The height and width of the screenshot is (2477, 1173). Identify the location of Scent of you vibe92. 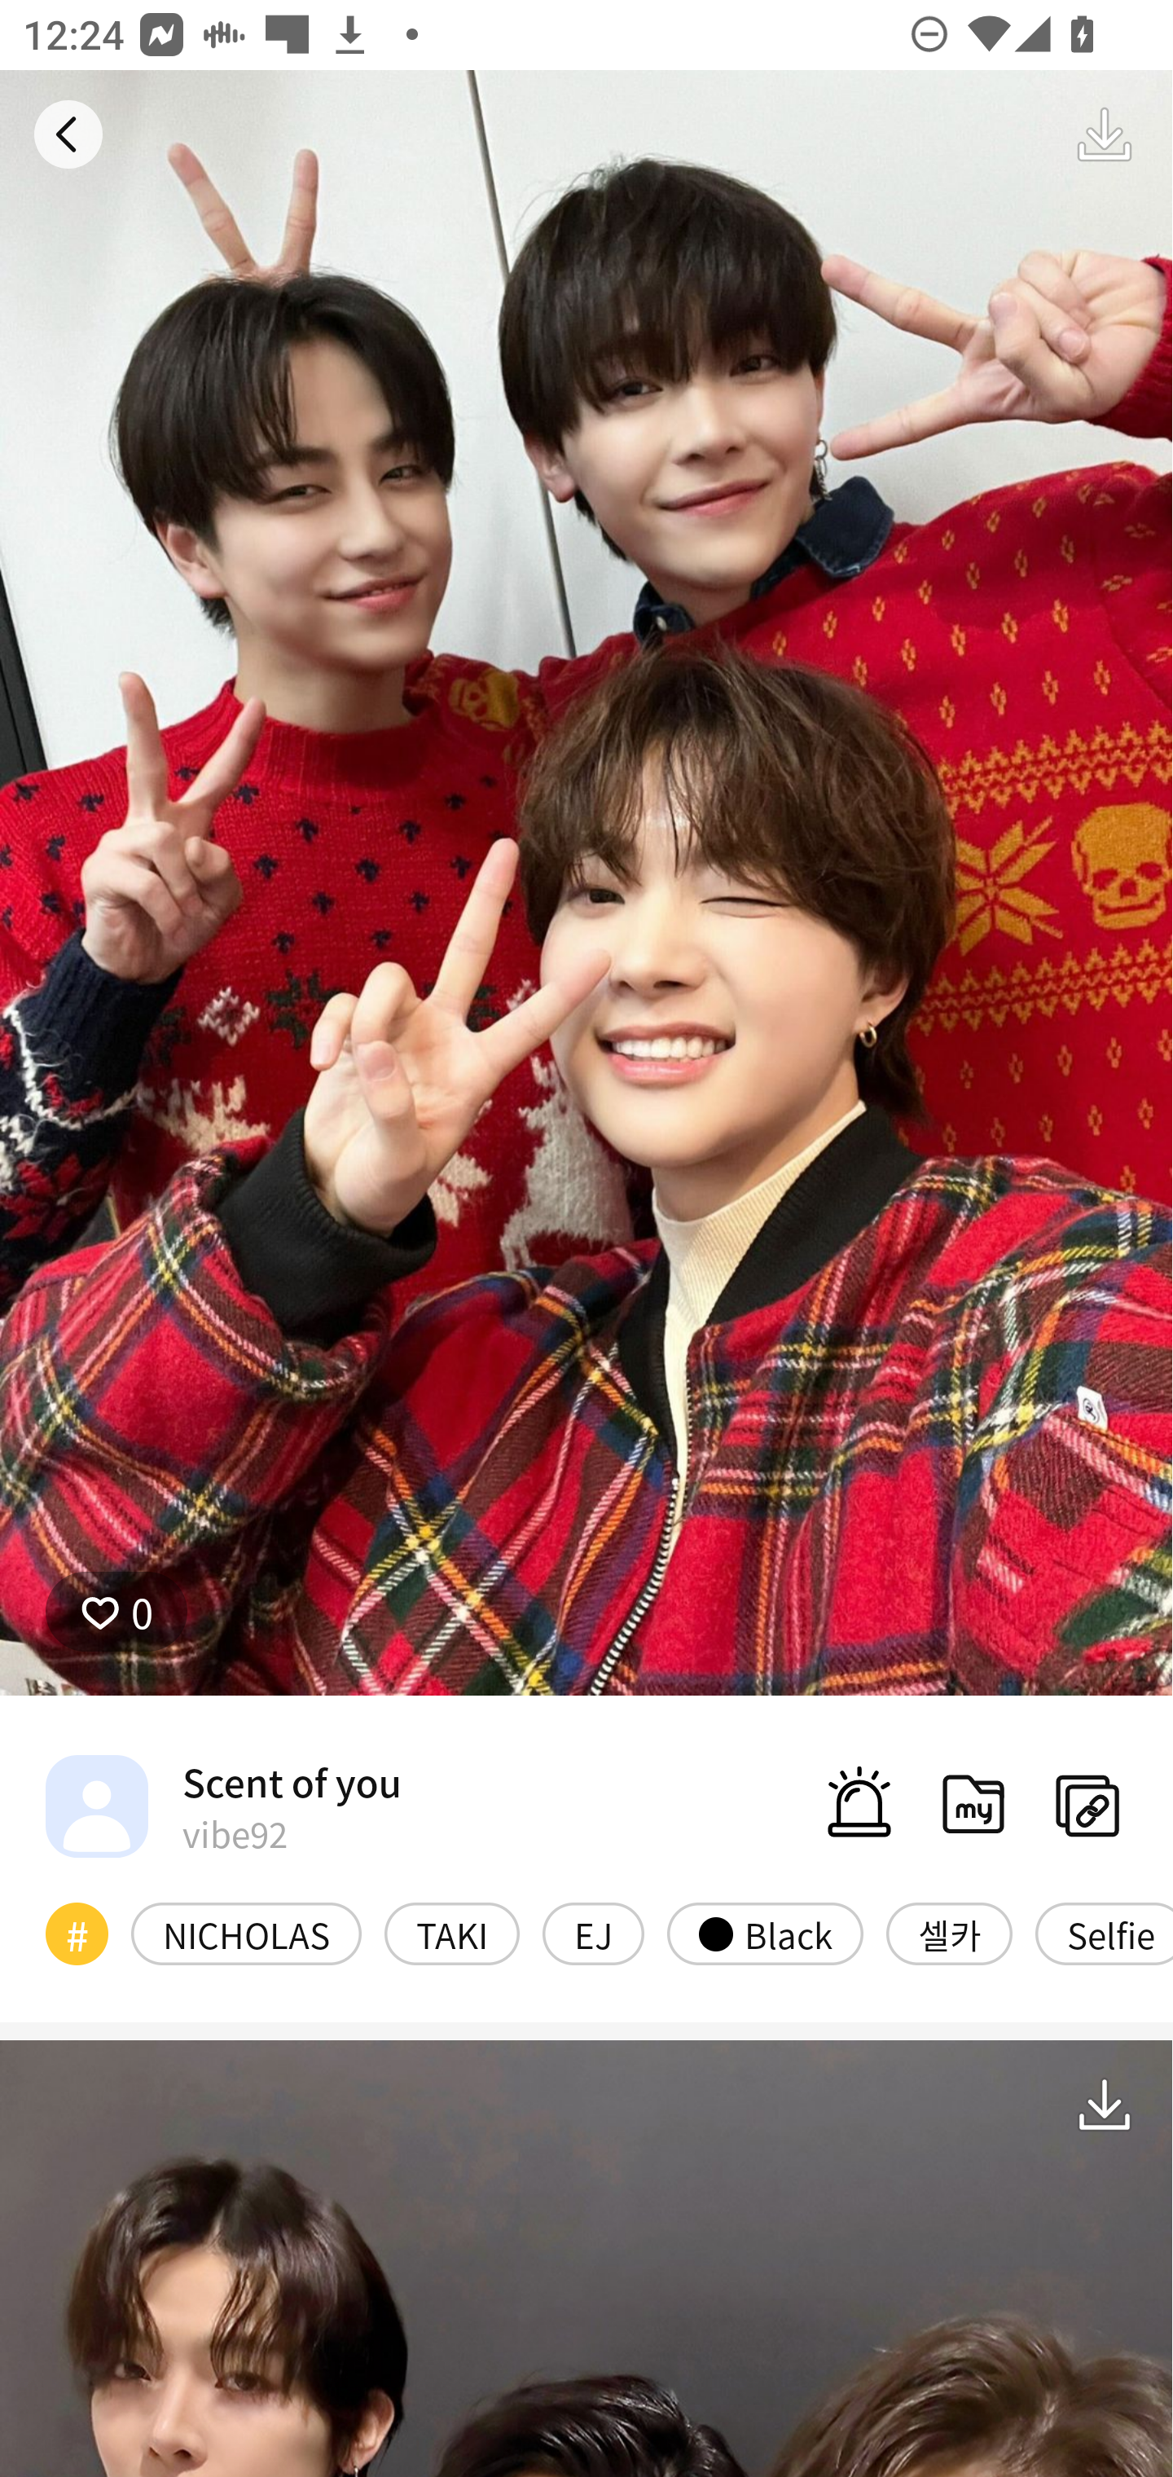
(223, 1806).